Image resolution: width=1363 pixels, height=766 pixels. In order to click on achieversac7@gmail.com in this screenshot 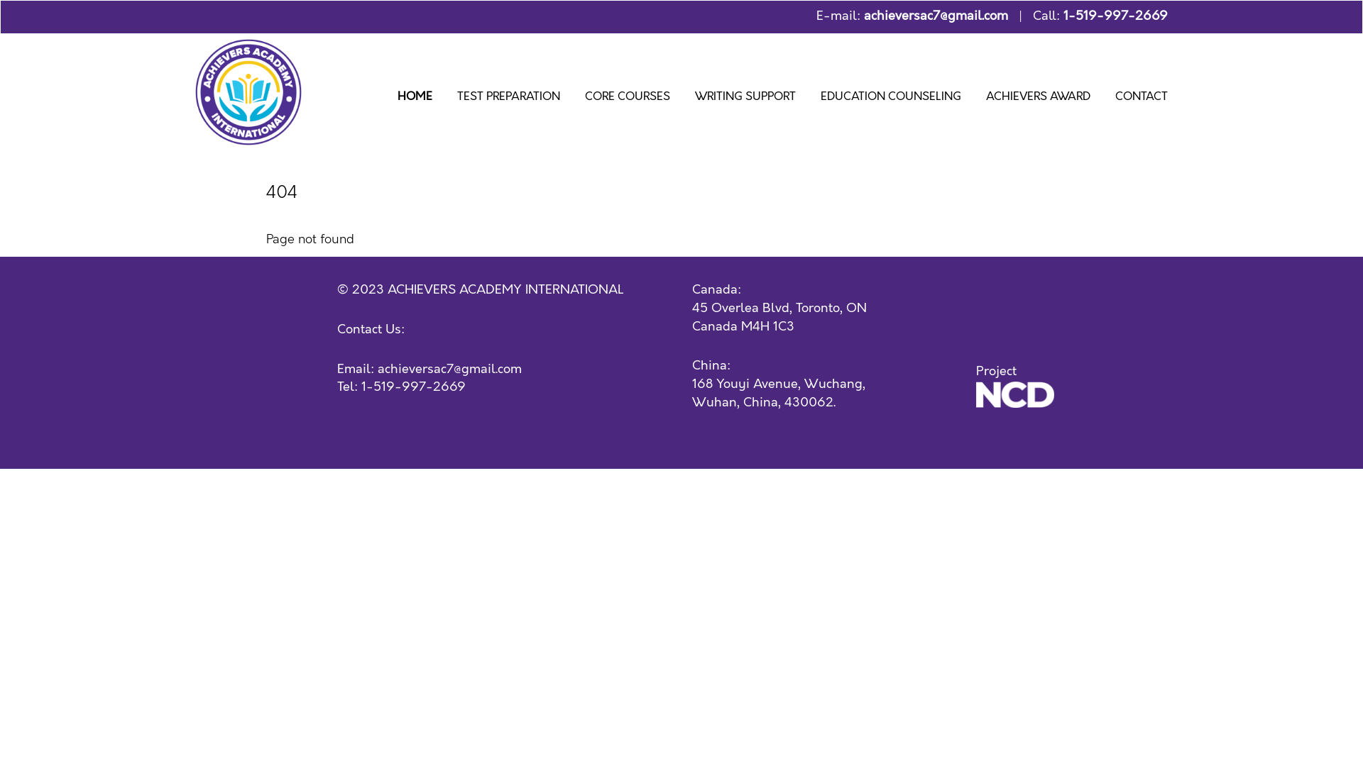, I will do `click(936, 16)`.